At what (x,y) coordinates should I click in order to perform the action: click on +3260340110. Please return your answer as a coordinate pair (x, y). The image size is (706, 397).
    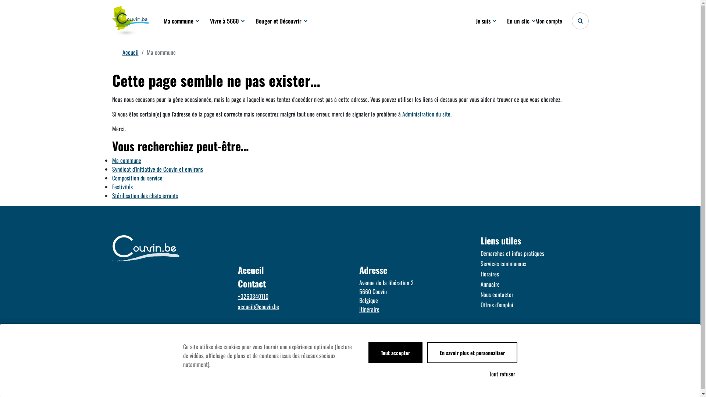
    Looking at the image, I should click on (289, 296).